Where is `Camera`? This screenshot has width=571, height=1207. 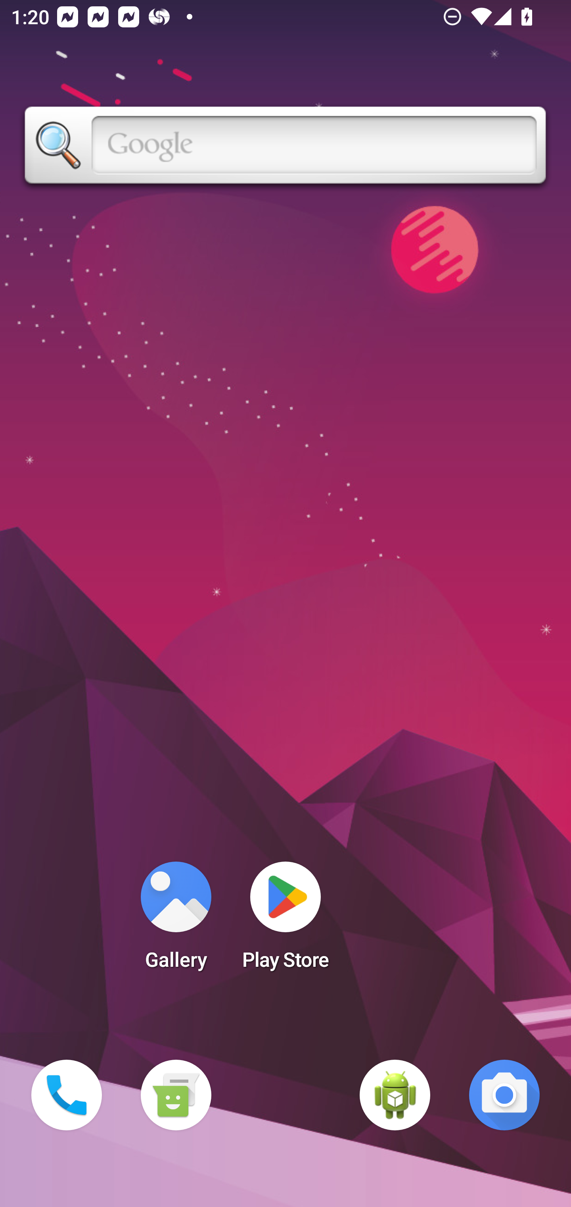 Camera is located at coordinates (504, 1095).